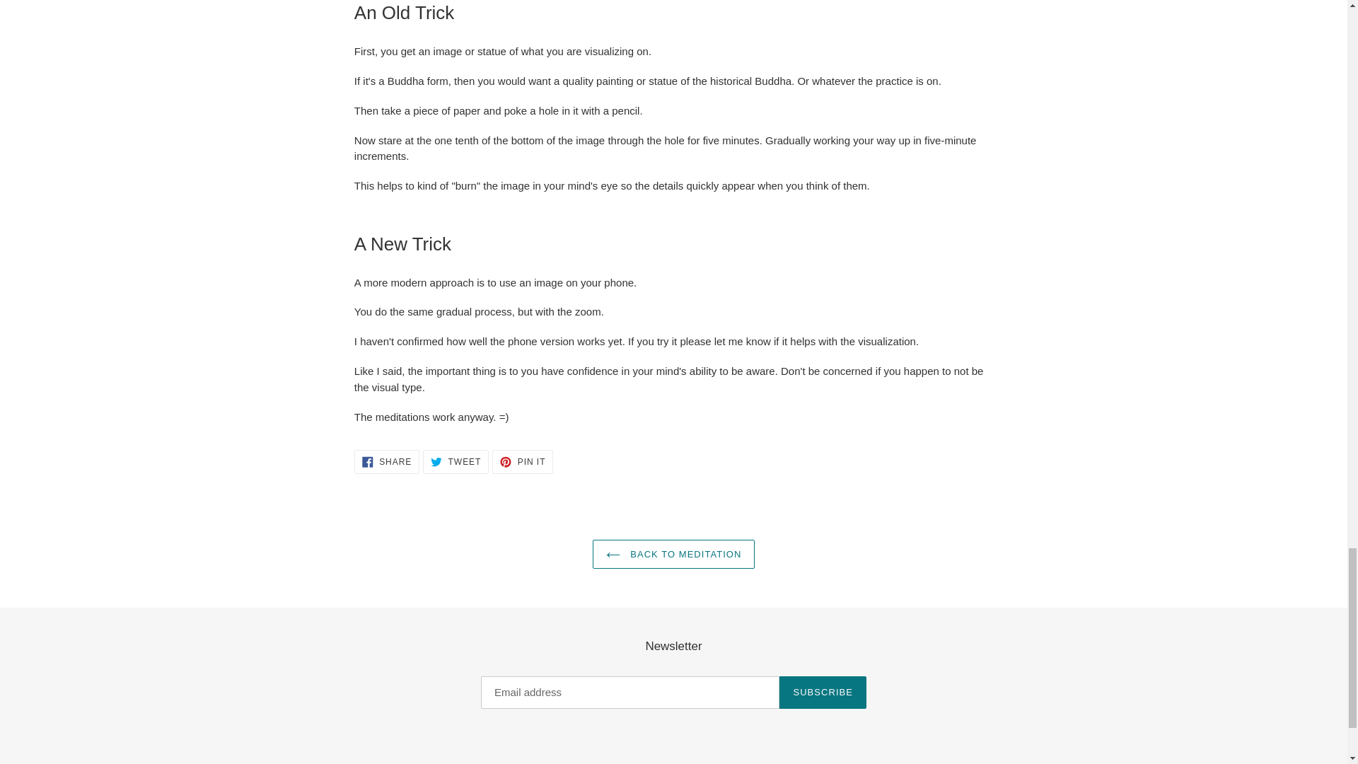  I want to click on BACK TO MEDITATION, so click(673, 554).